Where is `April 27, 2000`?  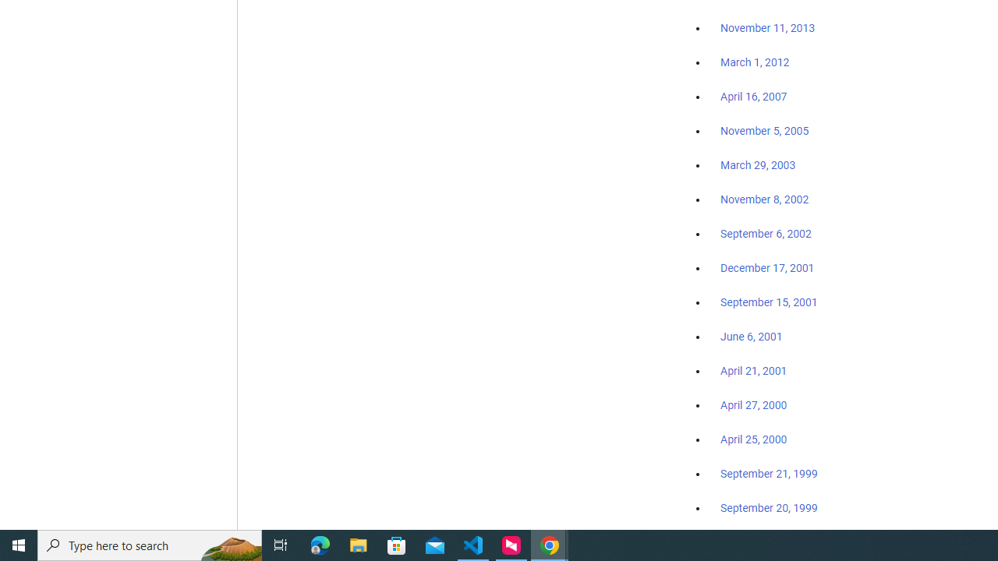 April 27, 2000 is located at coordinates (753, 405).